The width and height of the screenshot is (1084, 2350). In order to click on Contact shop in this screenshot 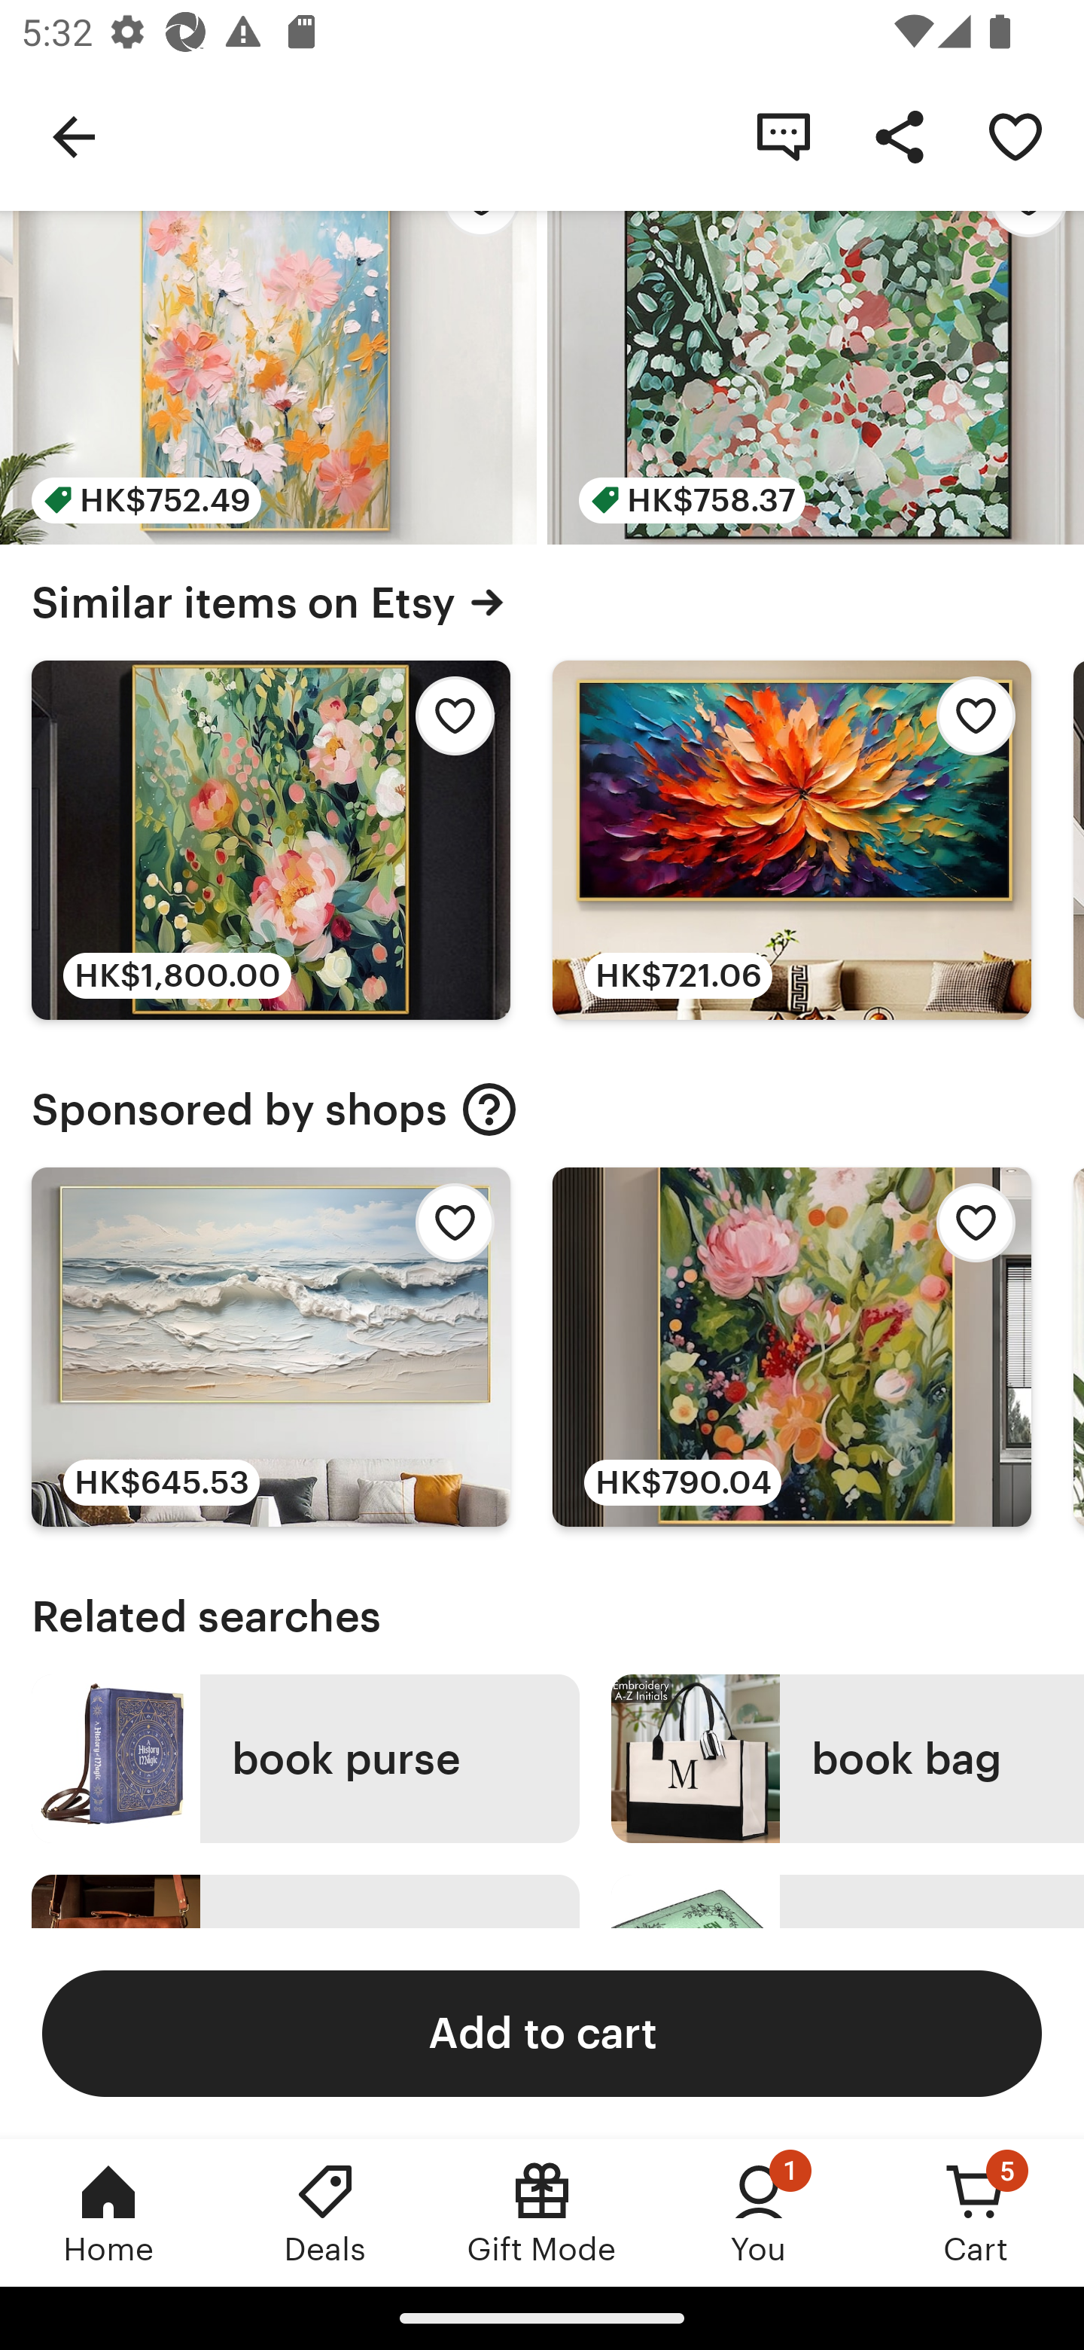, I will do `click(783, 136)`.